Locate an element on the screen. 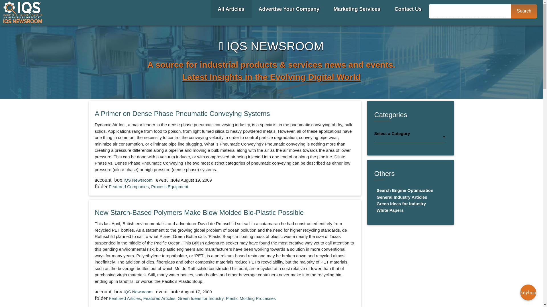  Latest Insights in the Evolving Digital World is located at coordinates (271, 77).